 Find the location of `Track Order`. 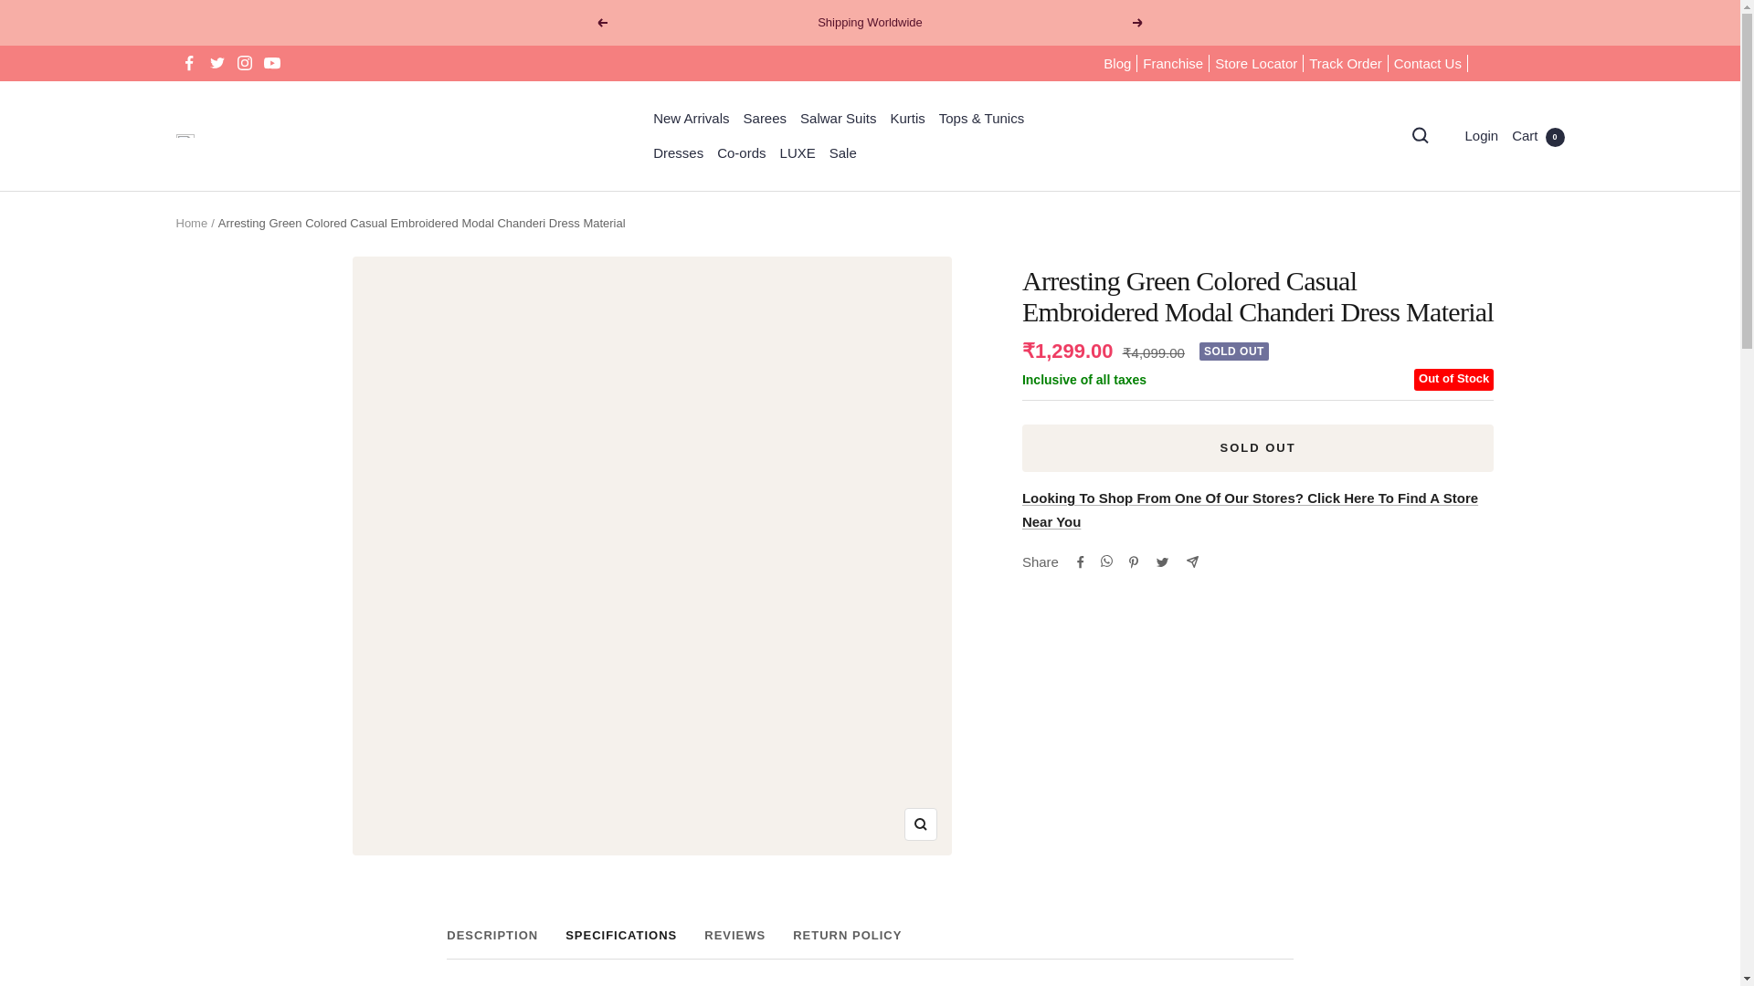

Track Order is located at coordinates (1345, 64).